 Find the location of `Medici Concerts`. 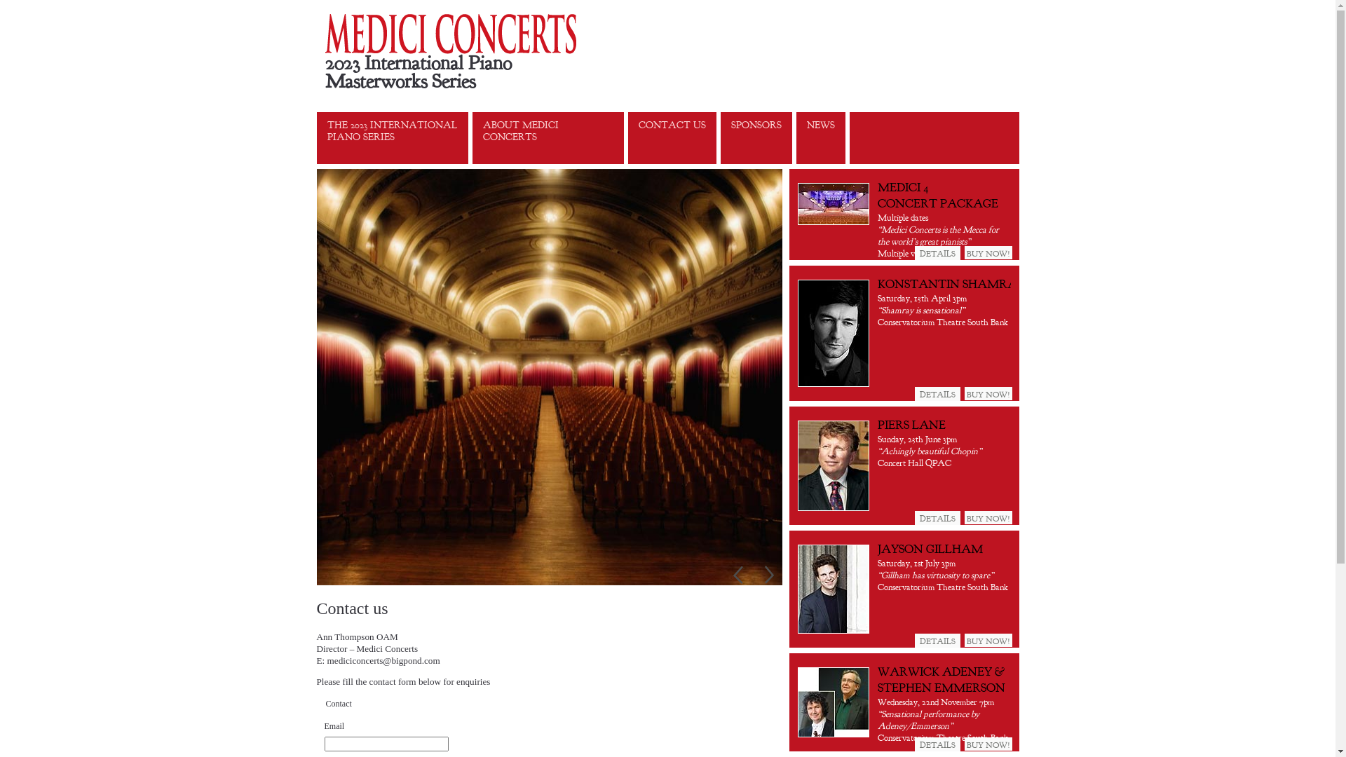

Medici Concerts is located at coordinates (494, 34).